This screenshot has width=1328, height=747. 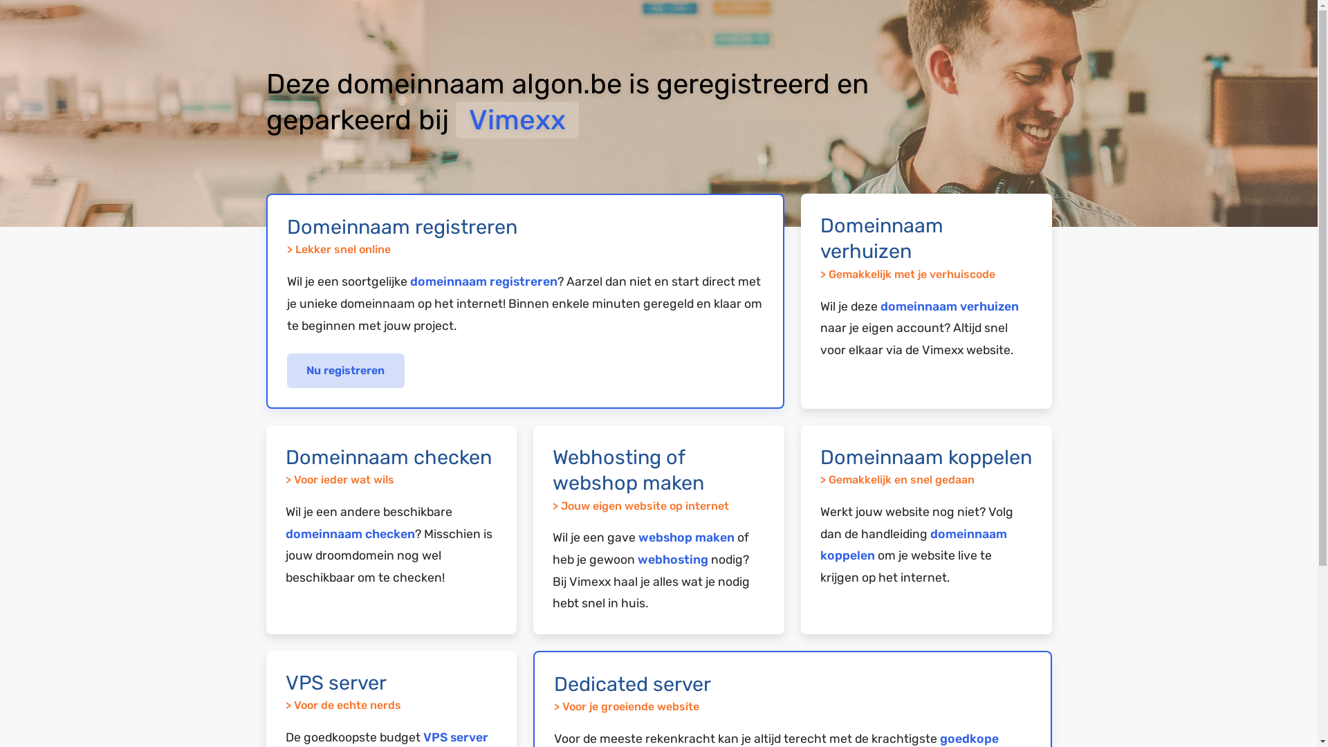 What do you see at coordinates (483, 282) in the screenshot?
I see `domeinnaam registreren` at bounding box center [483, 282].